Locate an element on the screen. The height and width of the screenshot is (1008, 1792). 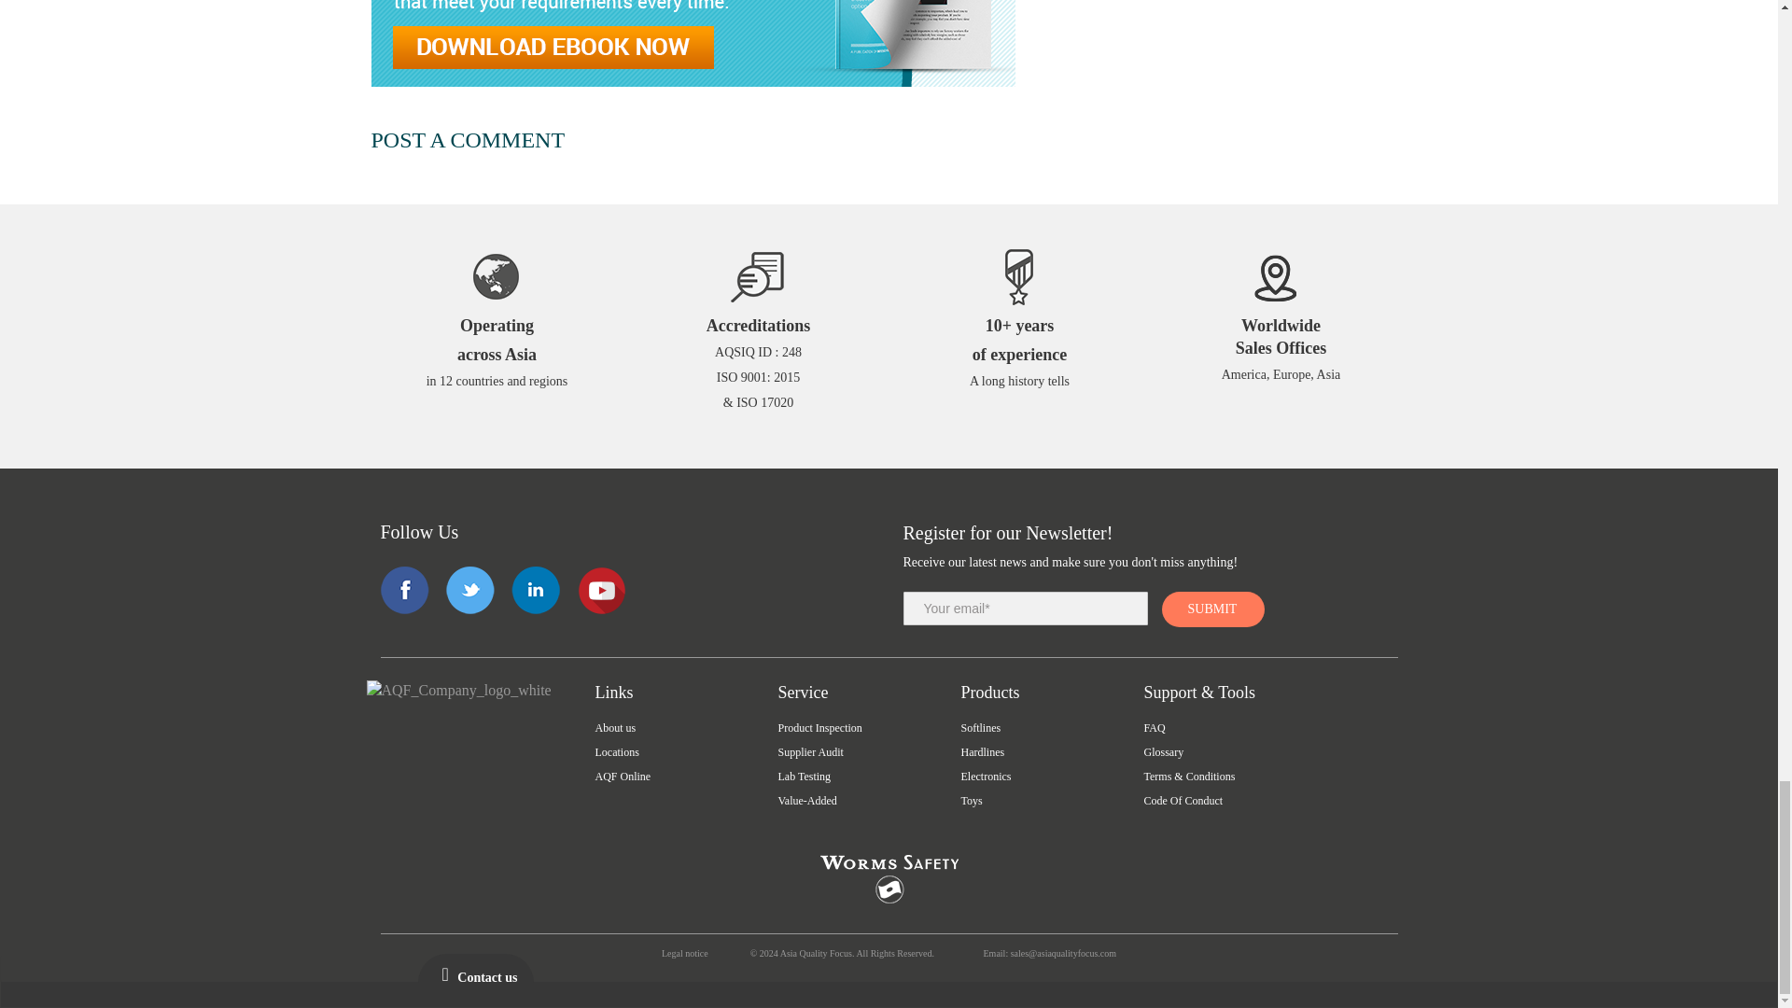
Legal notice is located at coordinates (684, 954).